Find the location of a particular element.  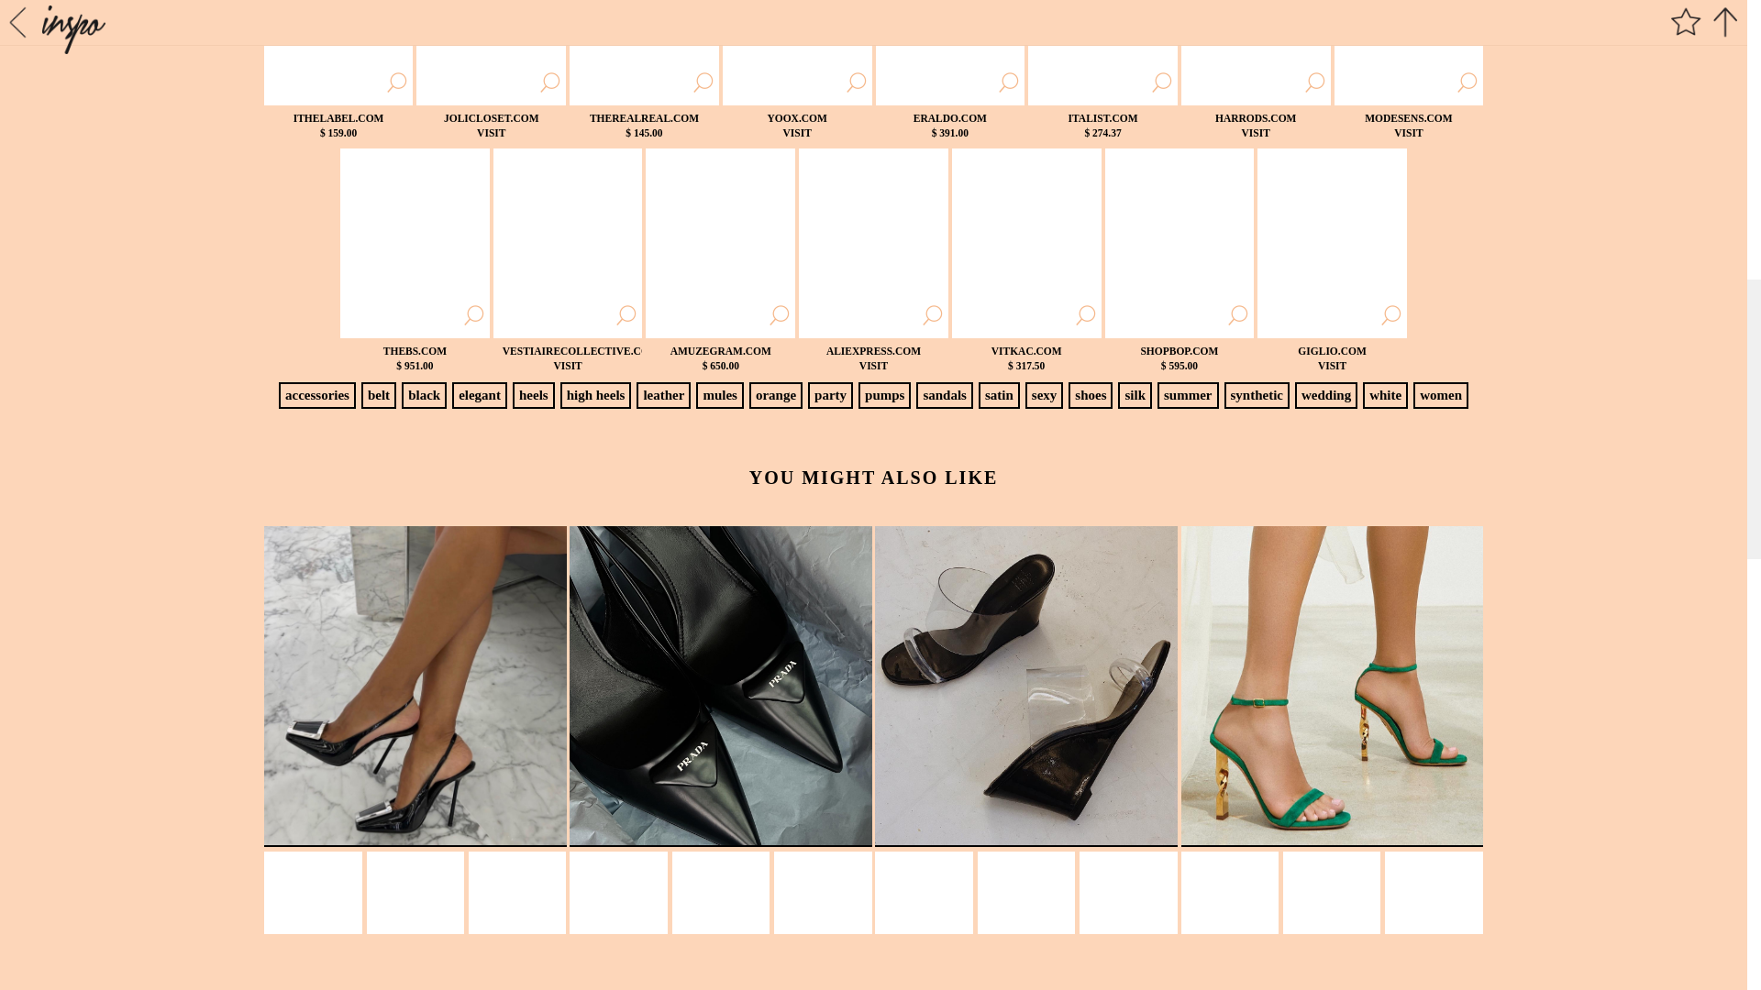

t is located at coordinates (317, 394).